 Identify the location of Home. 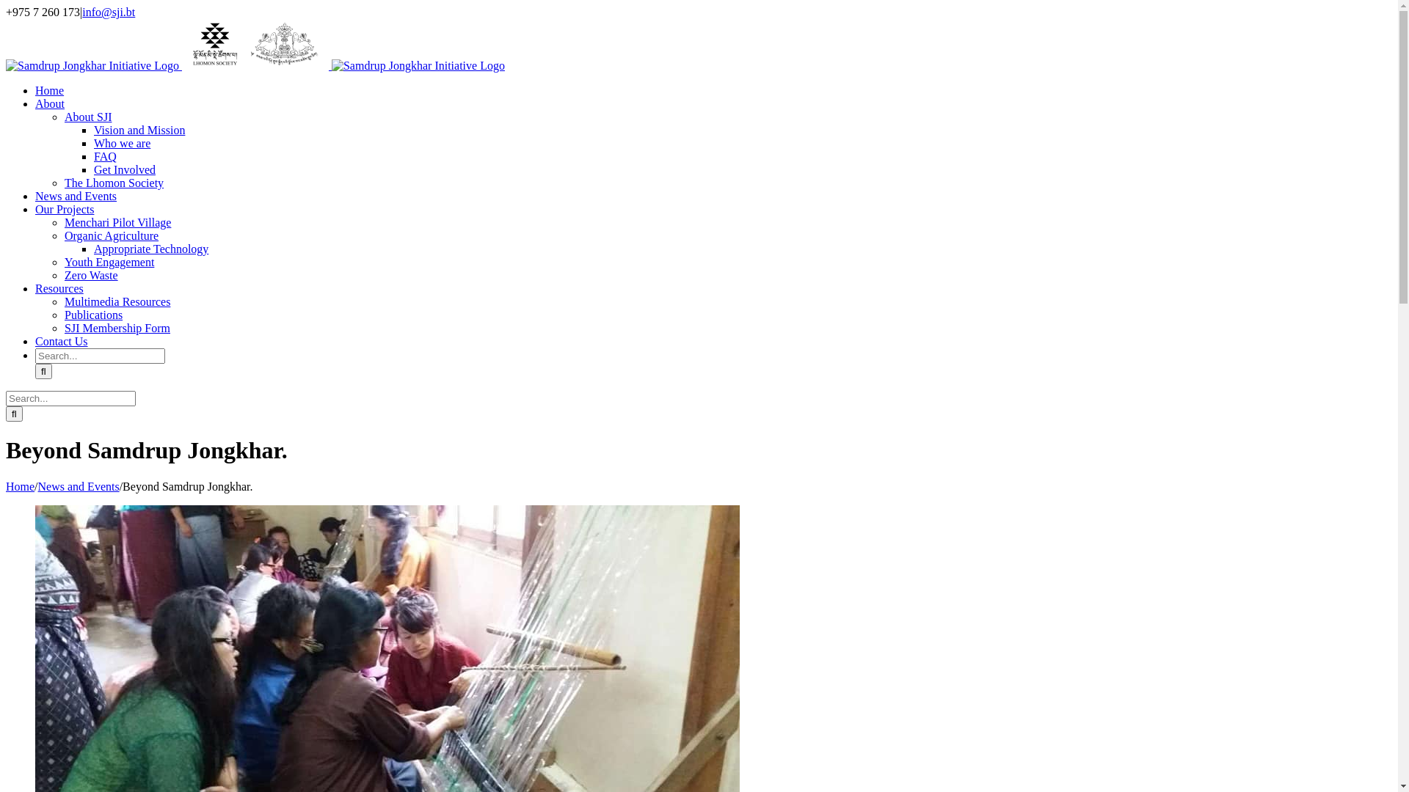
(21, 487).